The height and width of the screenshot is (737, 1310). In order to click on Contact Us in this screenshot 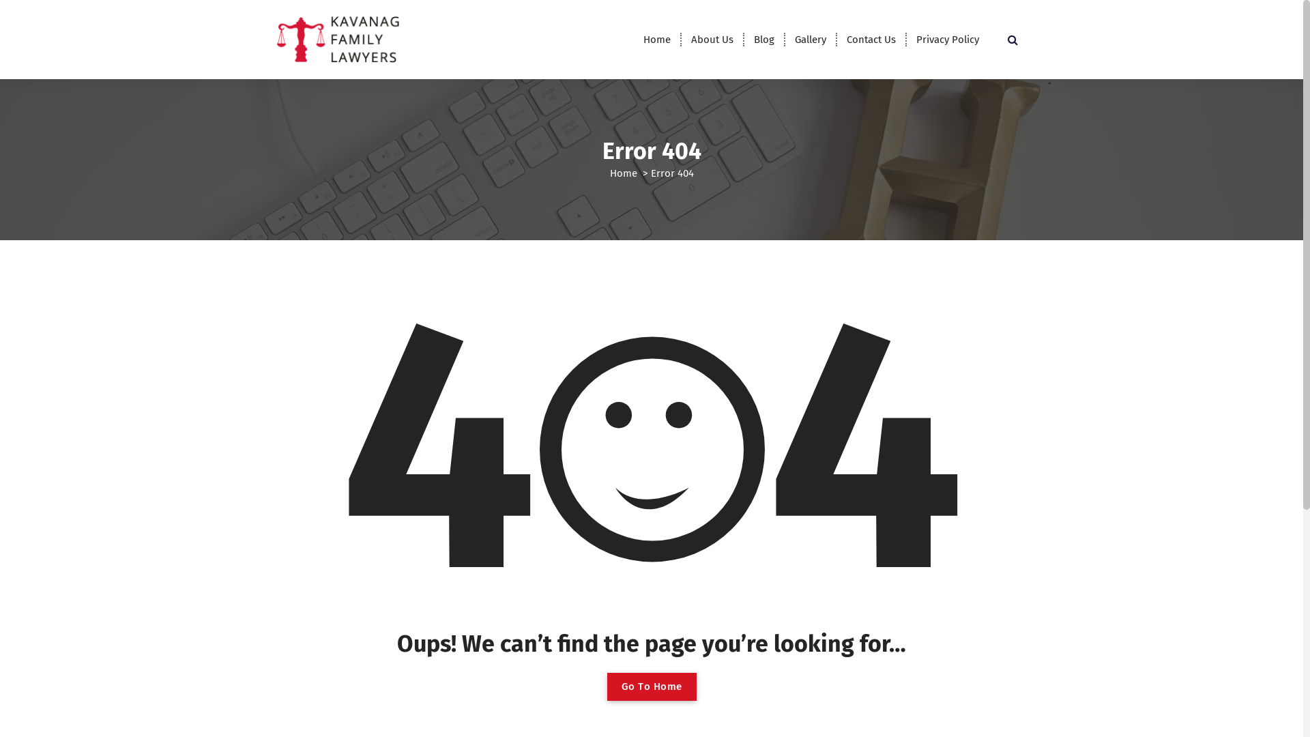, I will do `click(871, 40)`.